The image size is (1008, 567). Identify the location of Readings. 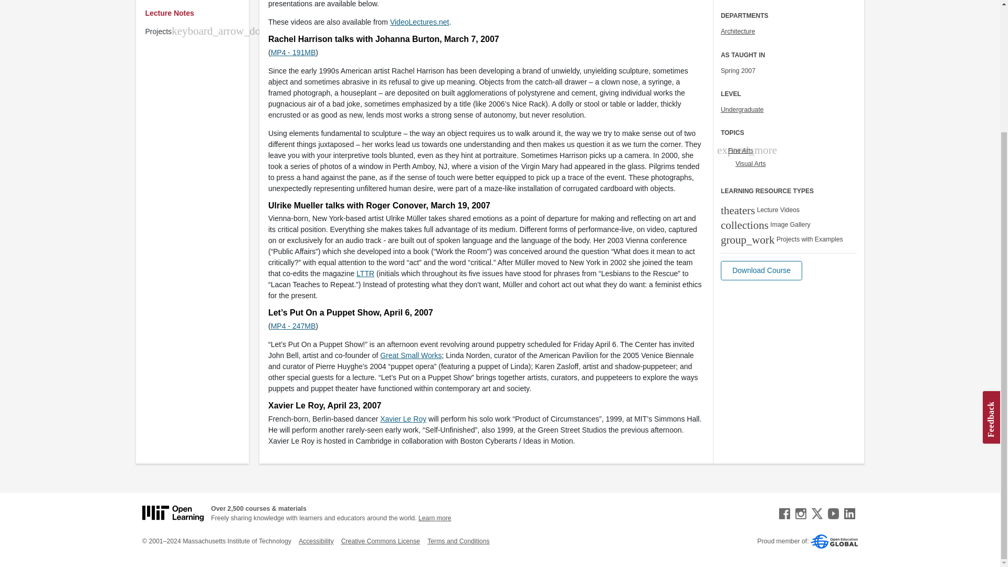
(195, 2).